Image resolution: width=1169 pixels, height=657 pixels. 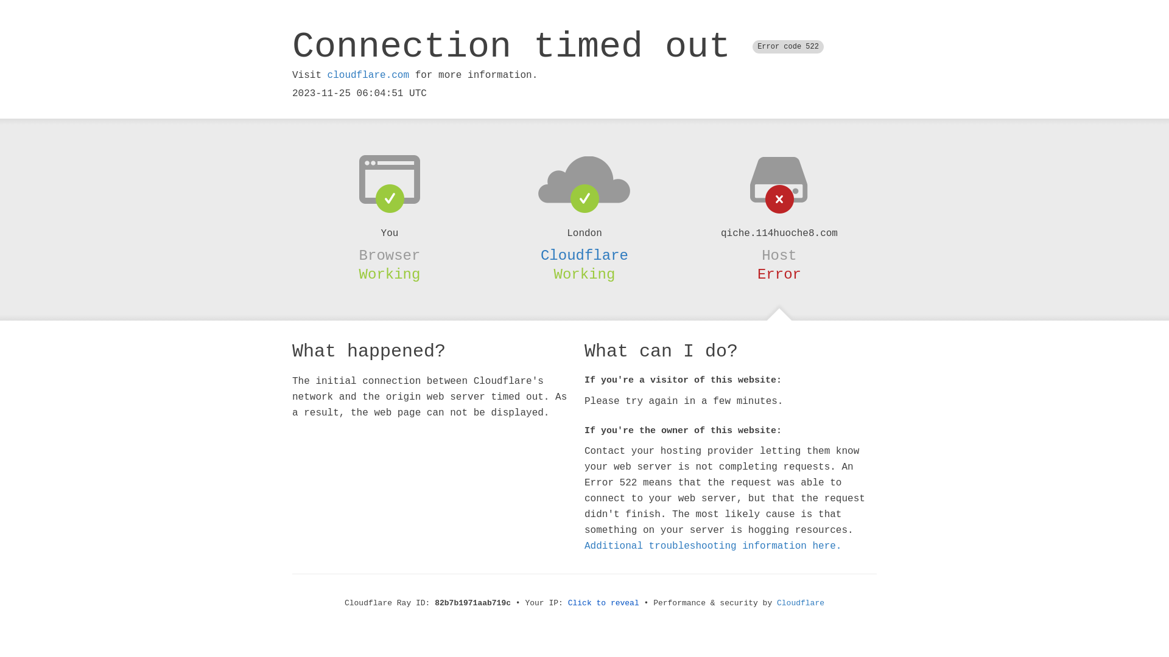 What do you see at coordinates (801, 603) in the screenshot?
I see `Cloudflare` at bounding box center [801, 603].